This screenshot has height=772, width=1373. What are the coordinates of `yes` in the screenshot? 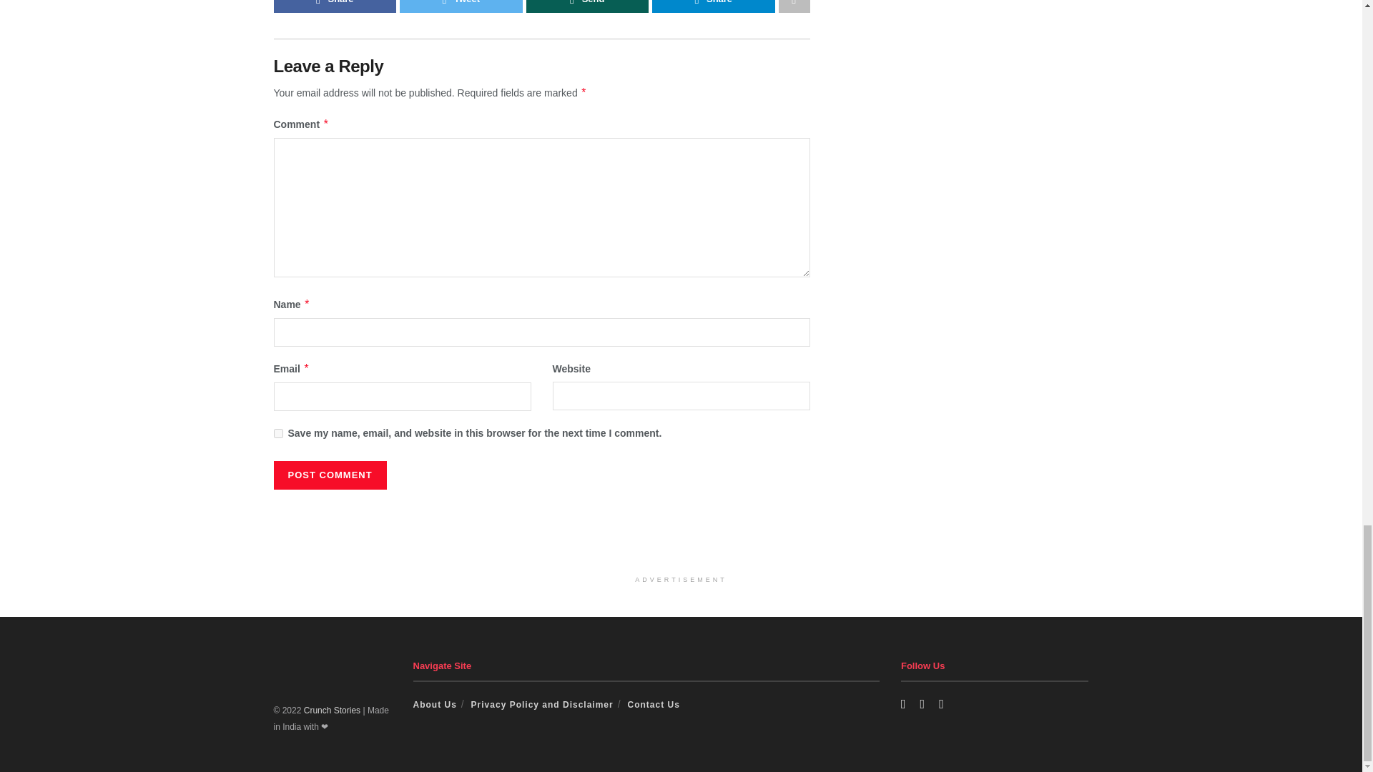 It's located at (277, 433).